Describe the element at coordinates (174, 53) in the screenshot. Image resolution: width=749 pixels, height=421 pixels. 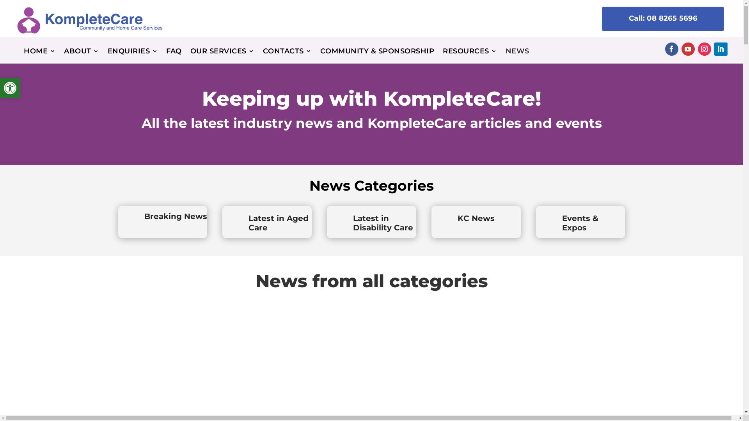
I see `FAQ` at that location.